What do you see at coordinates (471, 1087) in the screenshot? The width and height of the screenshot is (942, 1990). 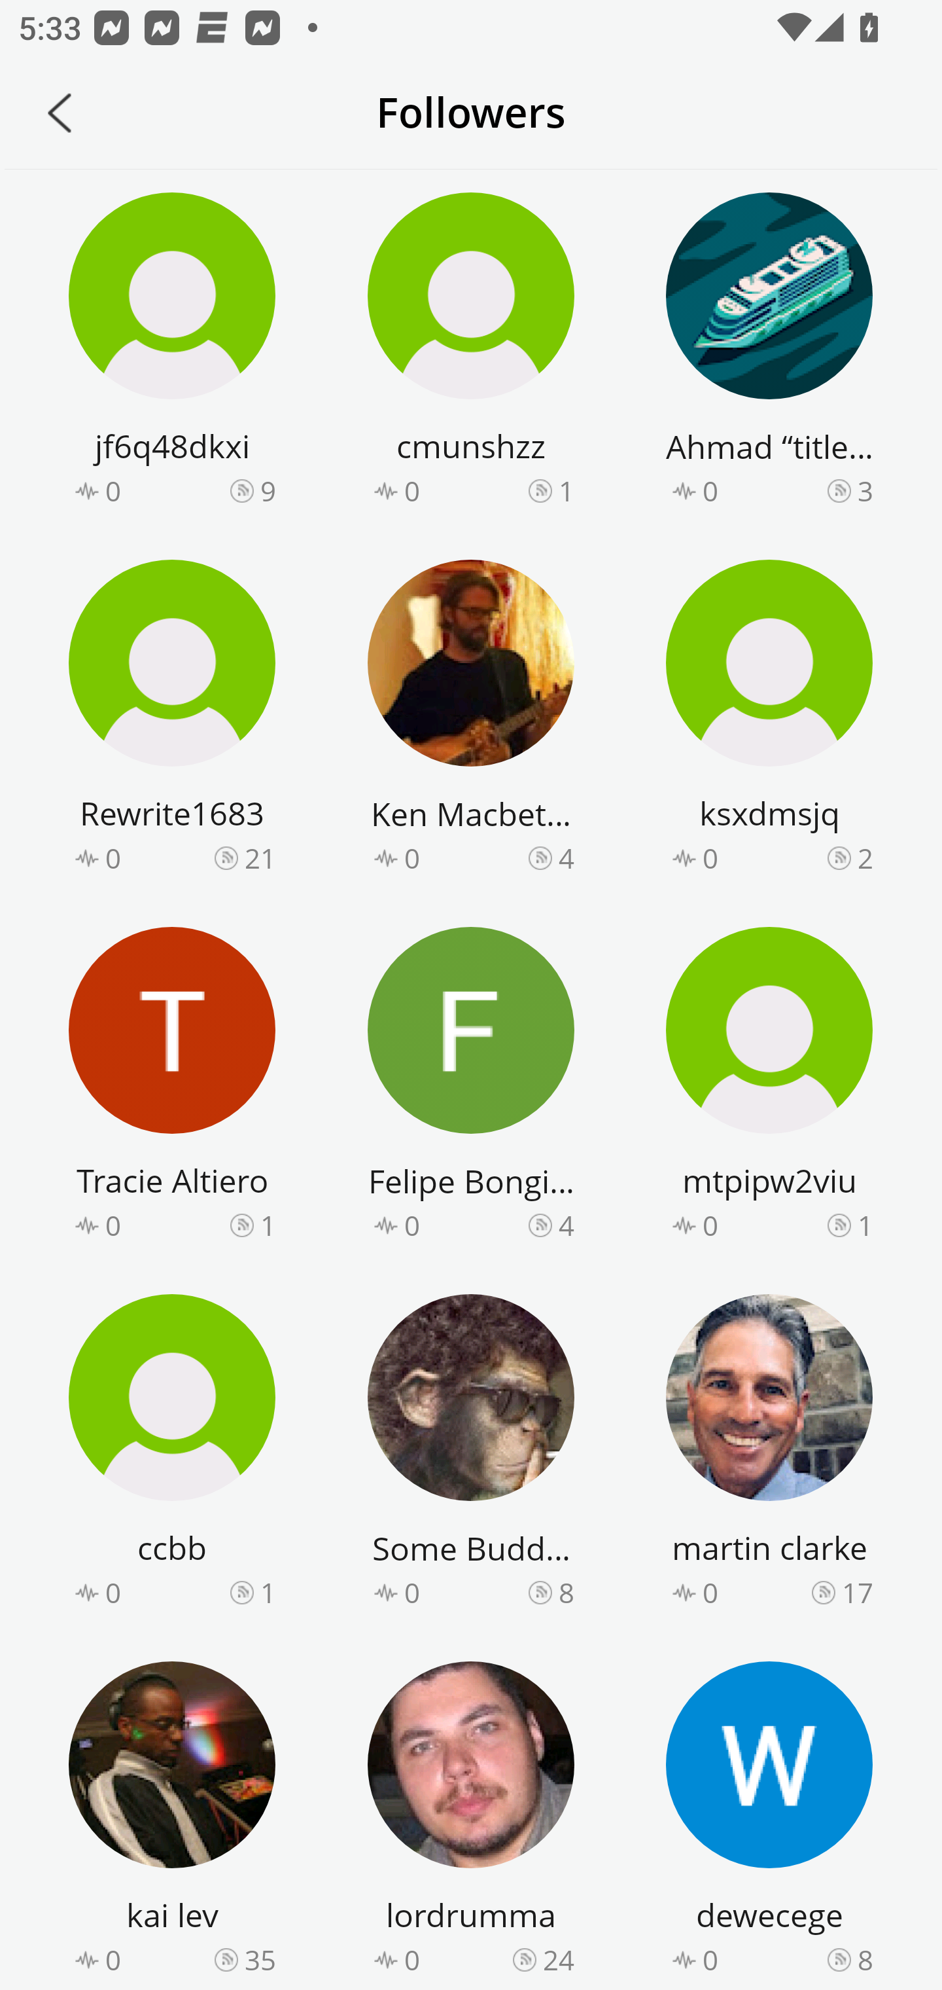 I see `Felipe Bongiorno 0 4` at bounding box center [471, 1087].